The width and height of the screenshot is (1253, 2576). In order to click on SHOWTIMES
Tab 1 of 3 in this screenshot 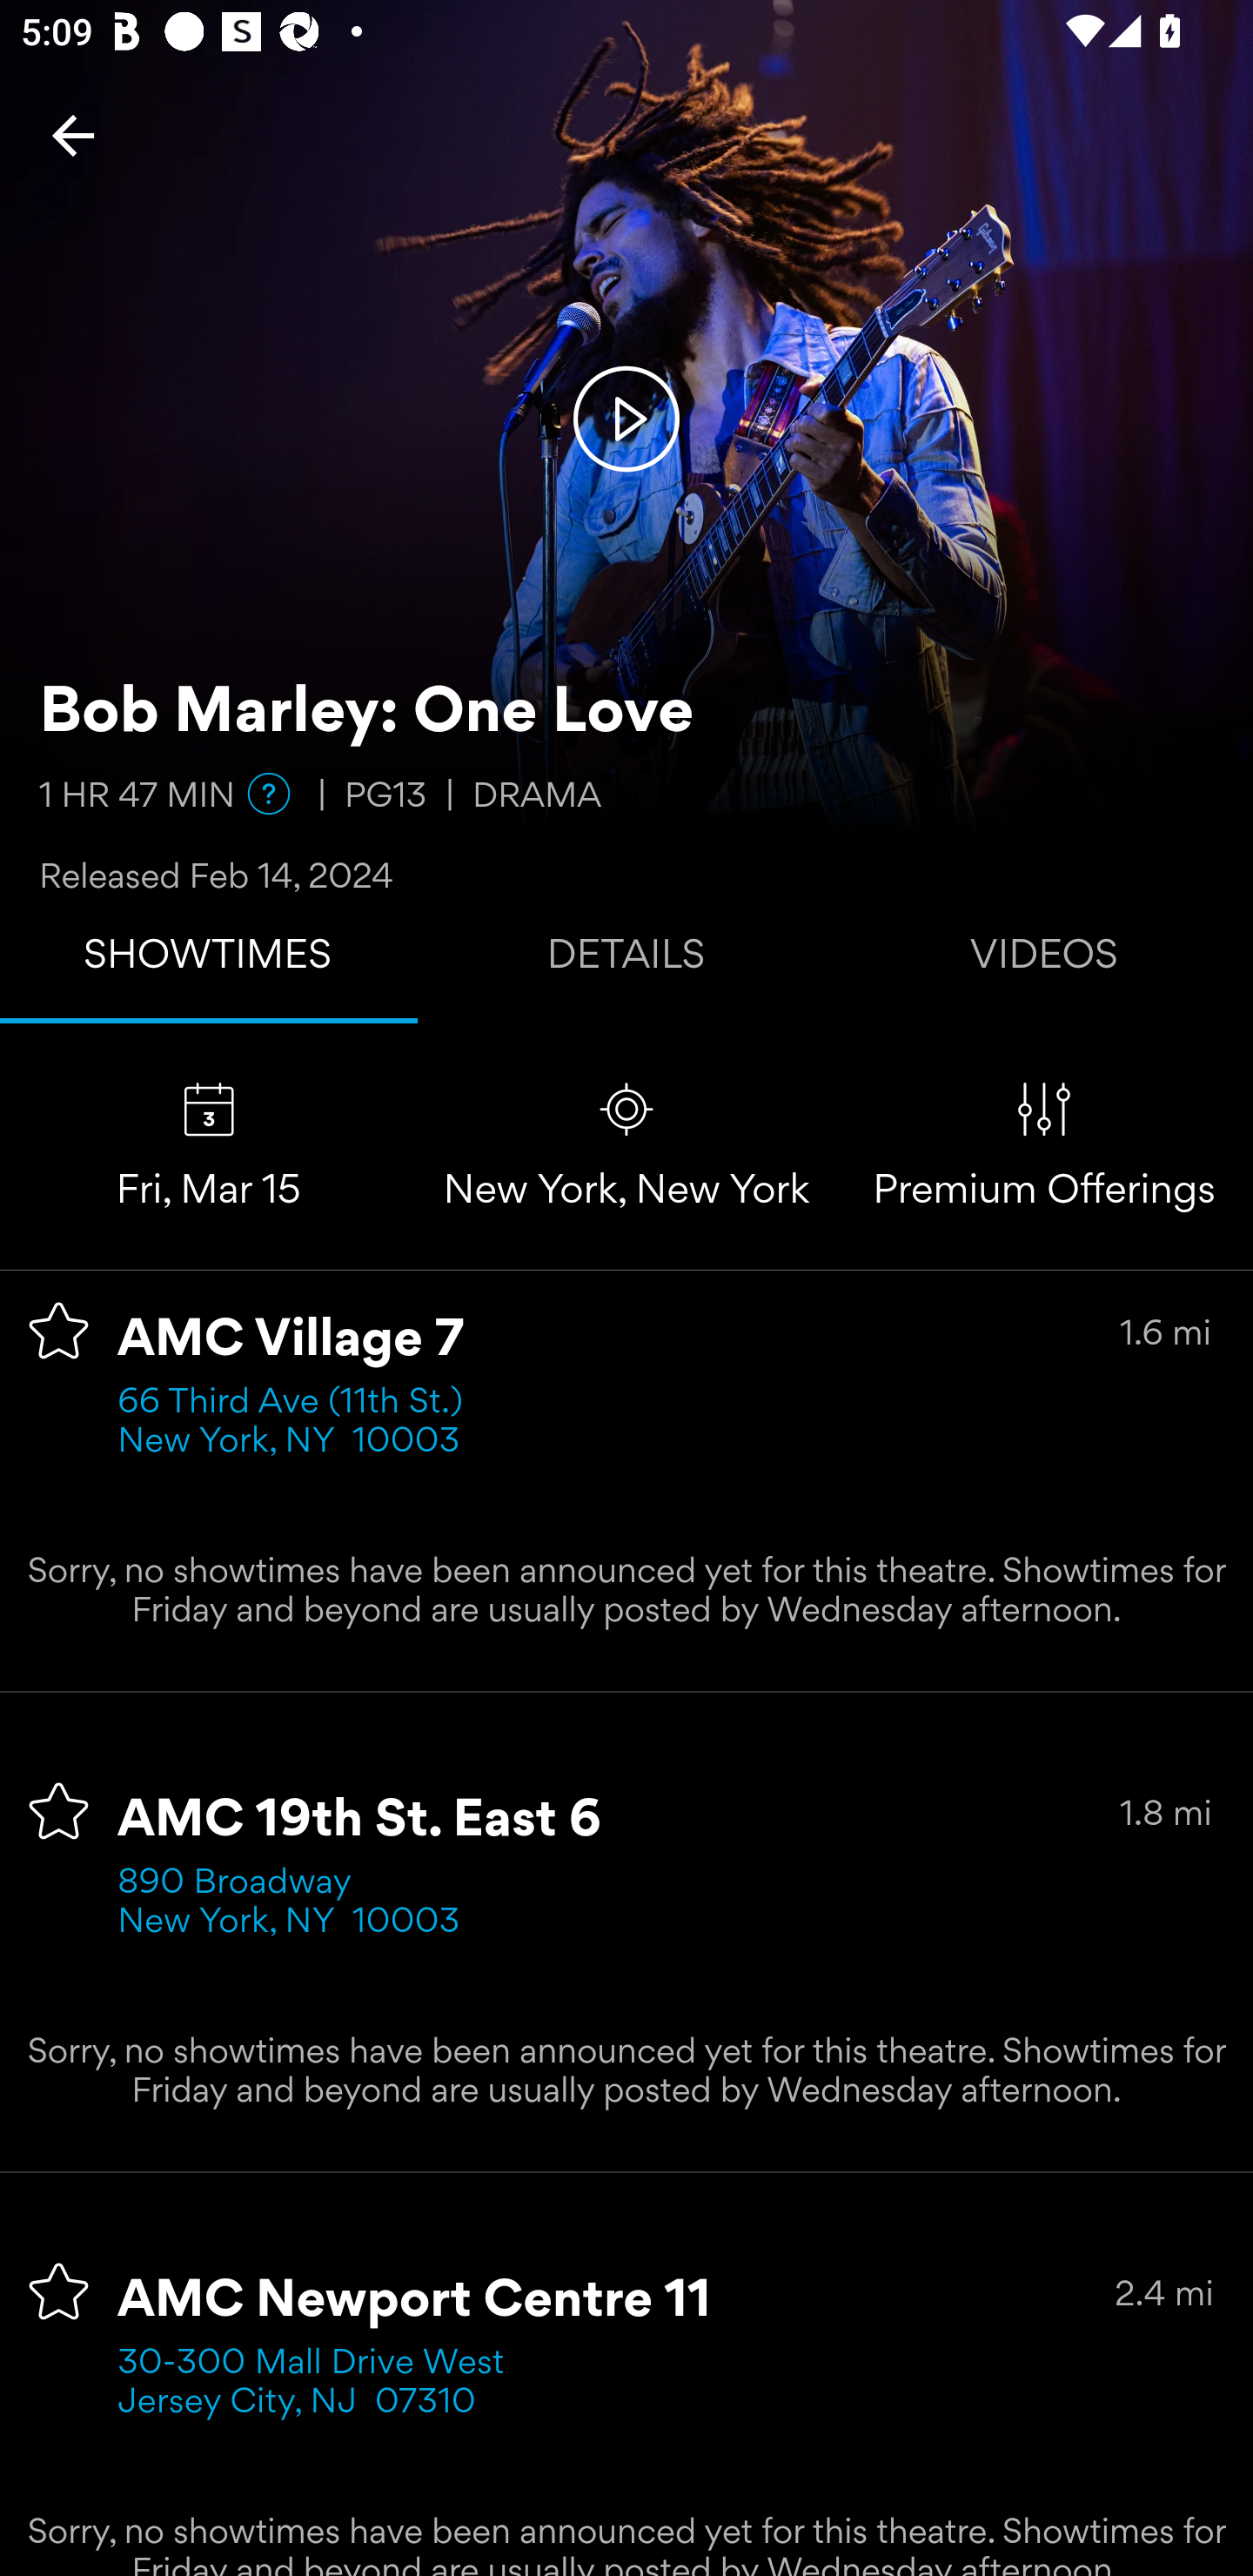, I will do `click(209, 961)`.